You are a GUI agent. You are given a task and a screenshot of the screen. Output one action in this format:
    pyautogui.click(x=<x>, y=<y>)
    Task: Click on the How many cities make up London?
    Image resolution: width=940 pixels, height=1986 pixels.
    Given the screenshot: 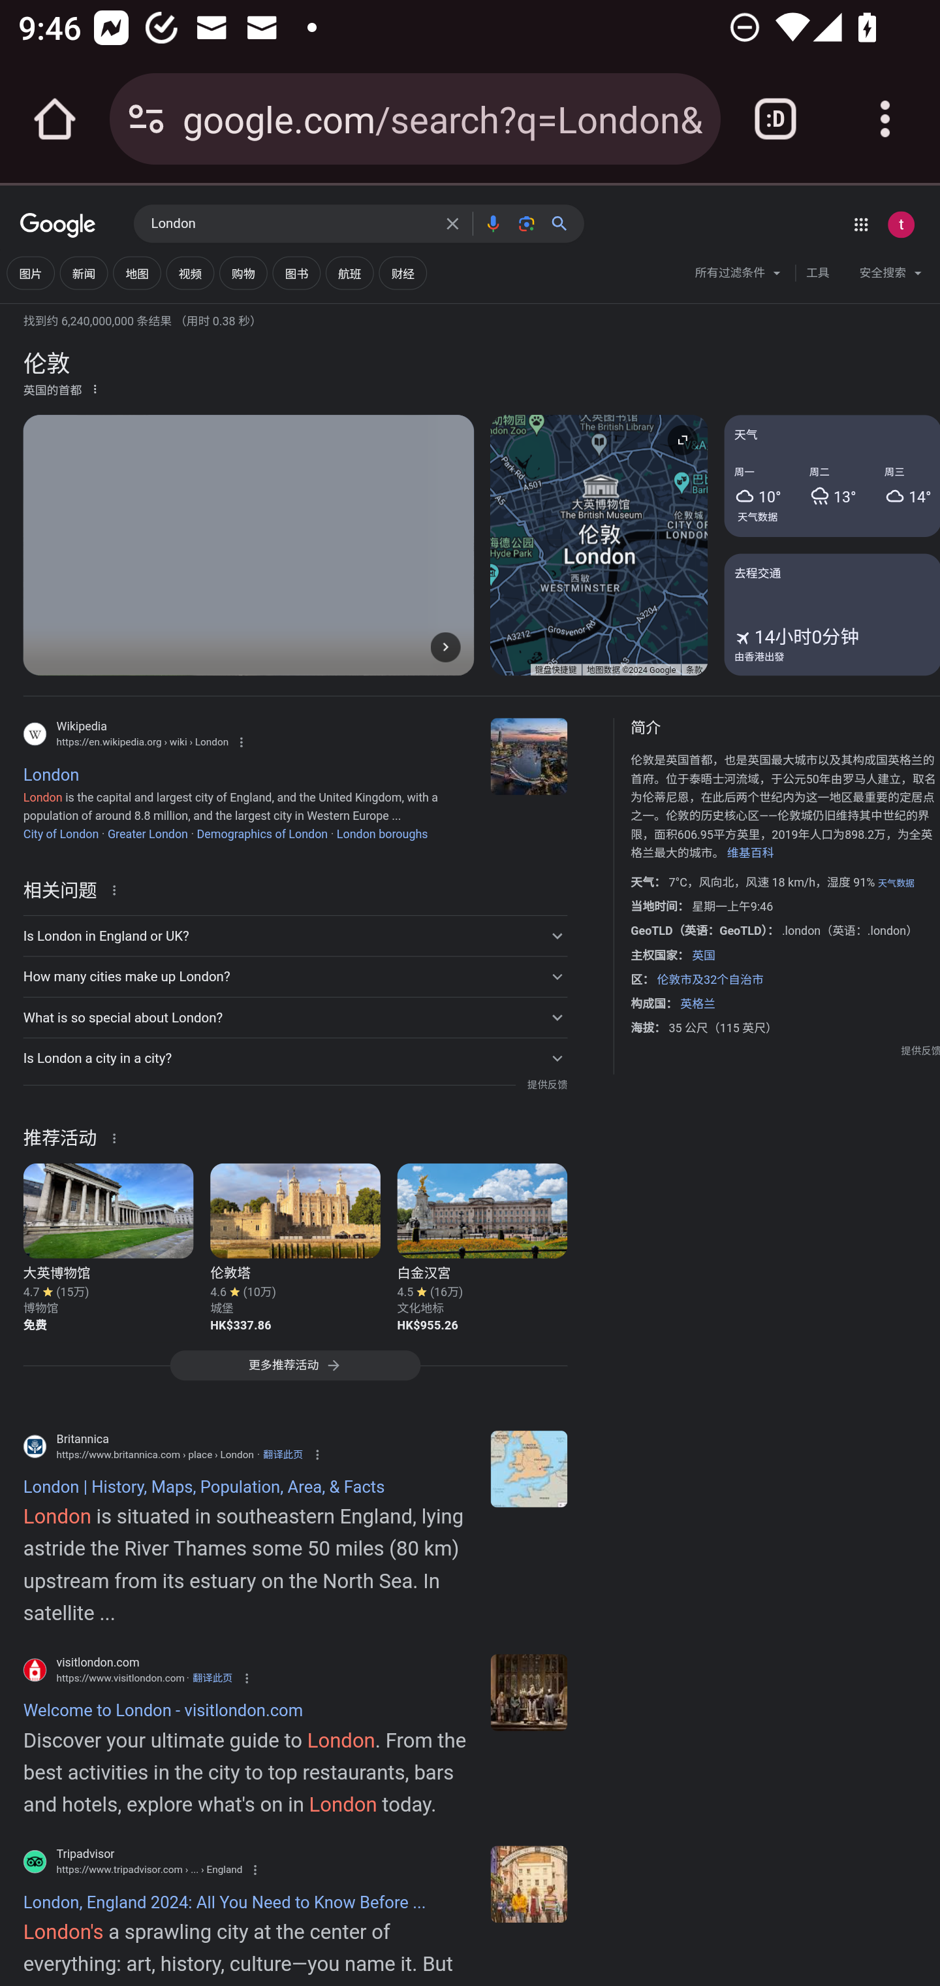 What is the action you would take?
    pyautogui.click(x=294, y=976)
    